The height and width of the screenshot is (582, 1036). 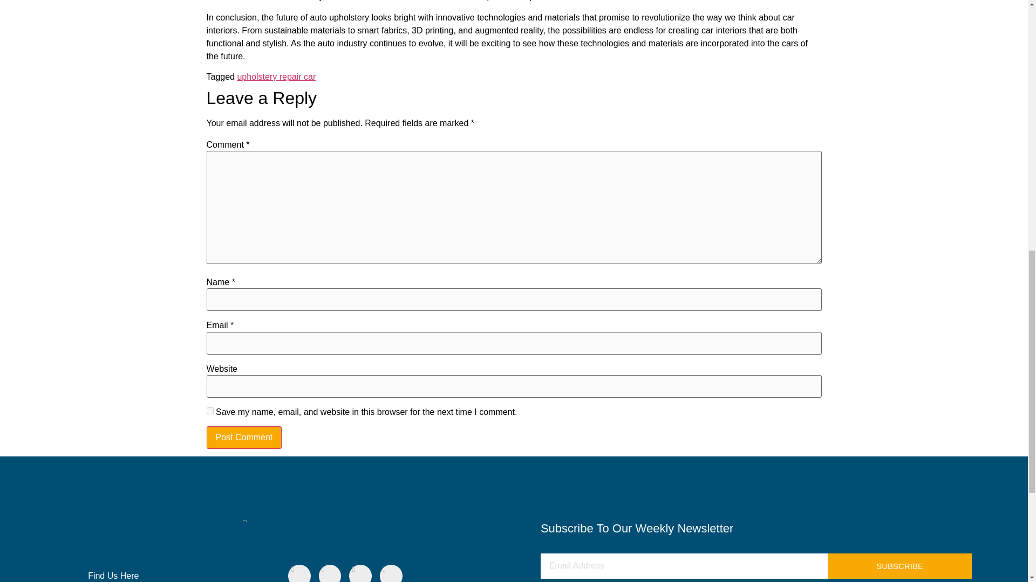 I want to click on SUBSCRIBE, so click(x=899, y=566).